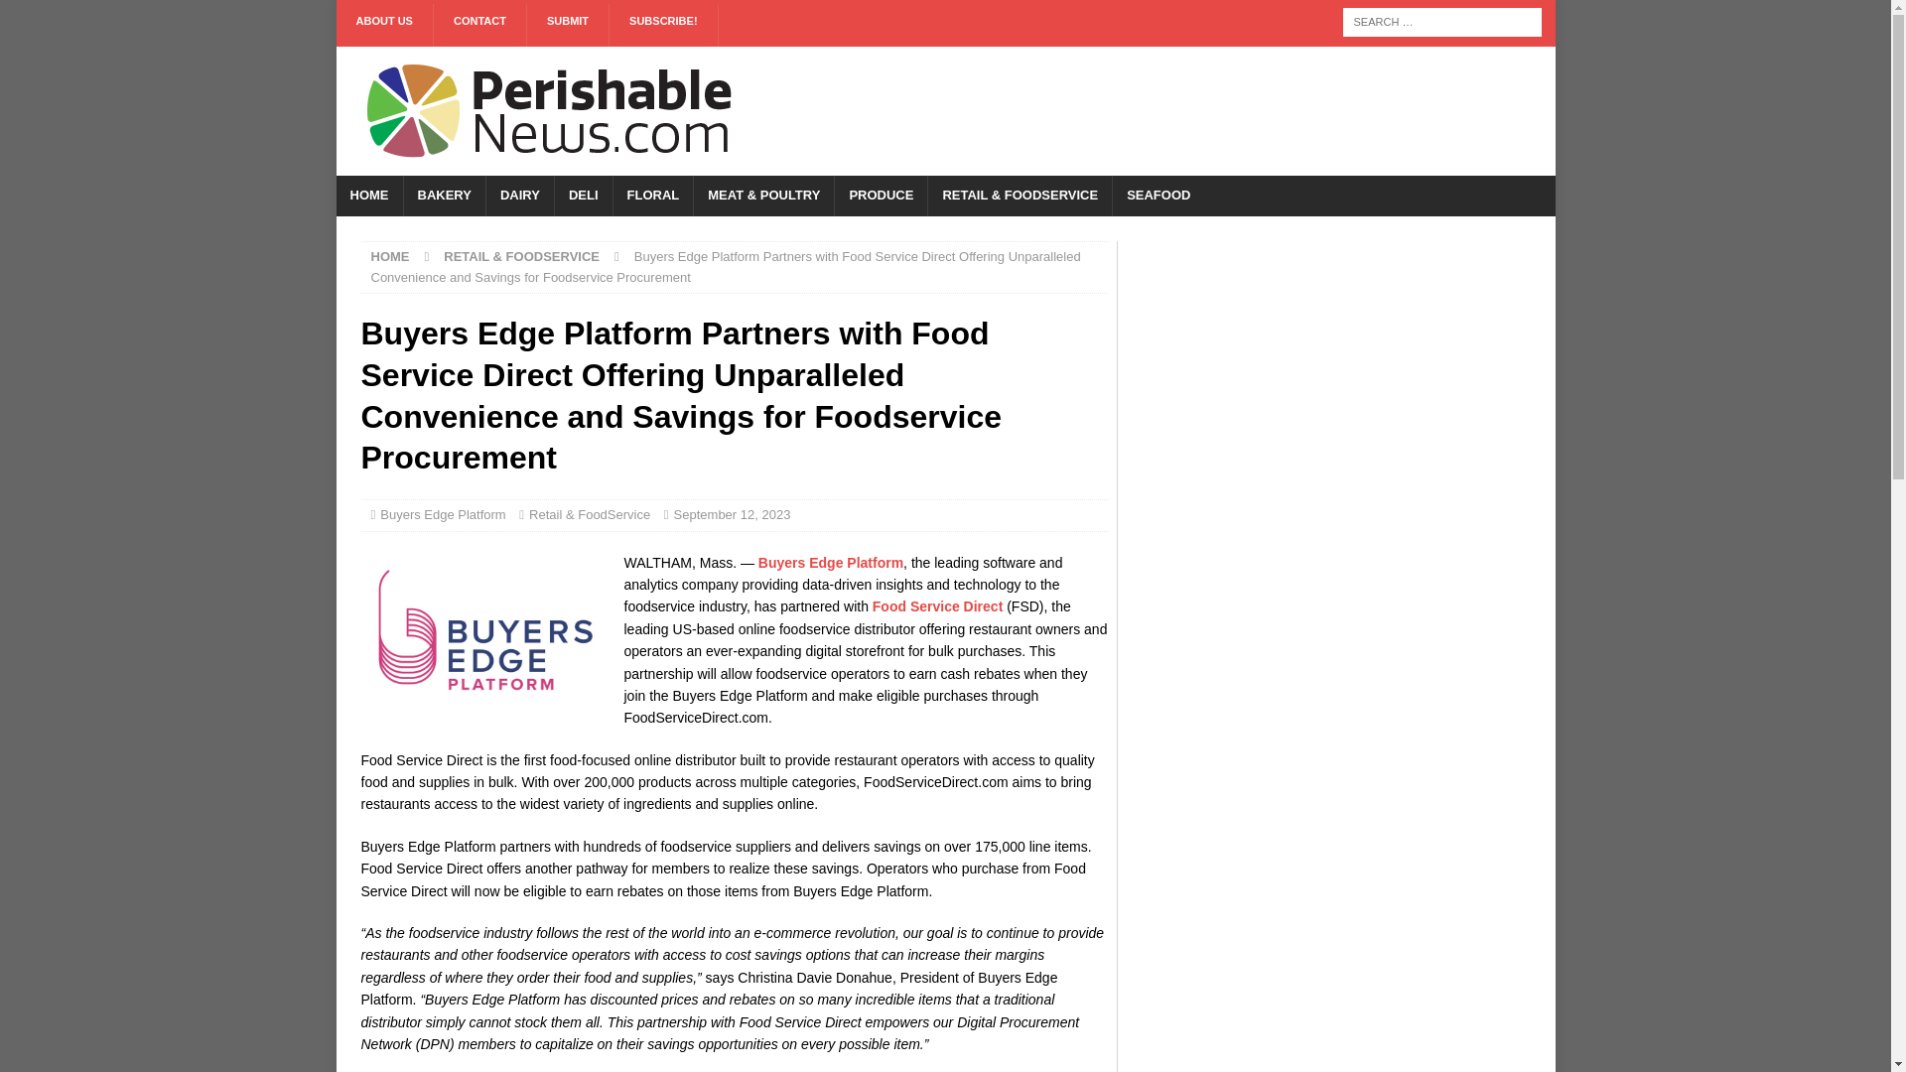  I want to click on Search, so click(73, 16).